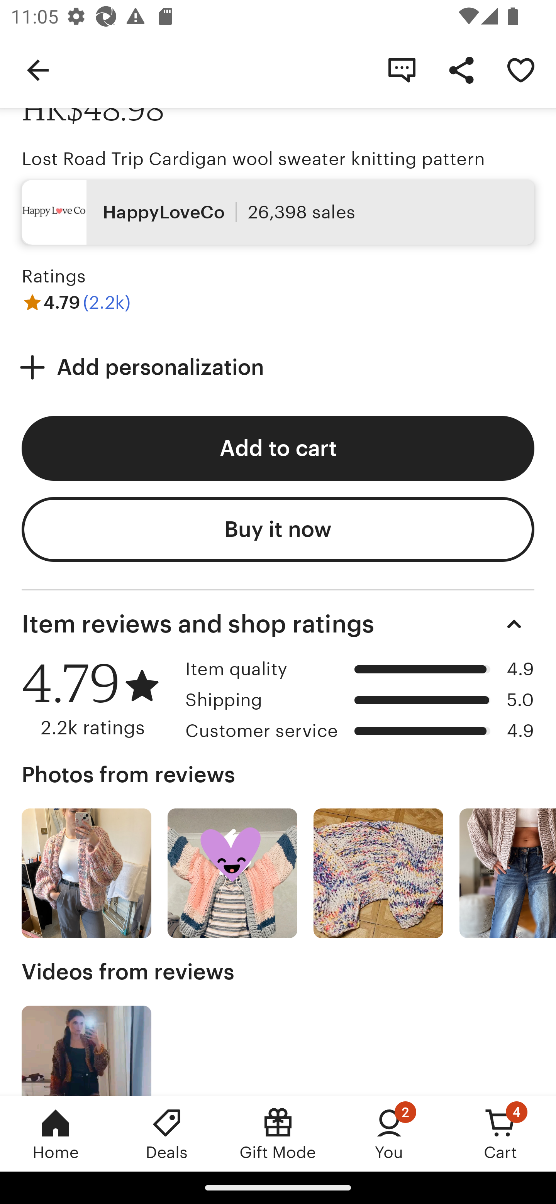  What do you see at coordinates (76, 302) in the screenshot?
I see `4.79 (2.2k)` at bounding box center [76, 302].